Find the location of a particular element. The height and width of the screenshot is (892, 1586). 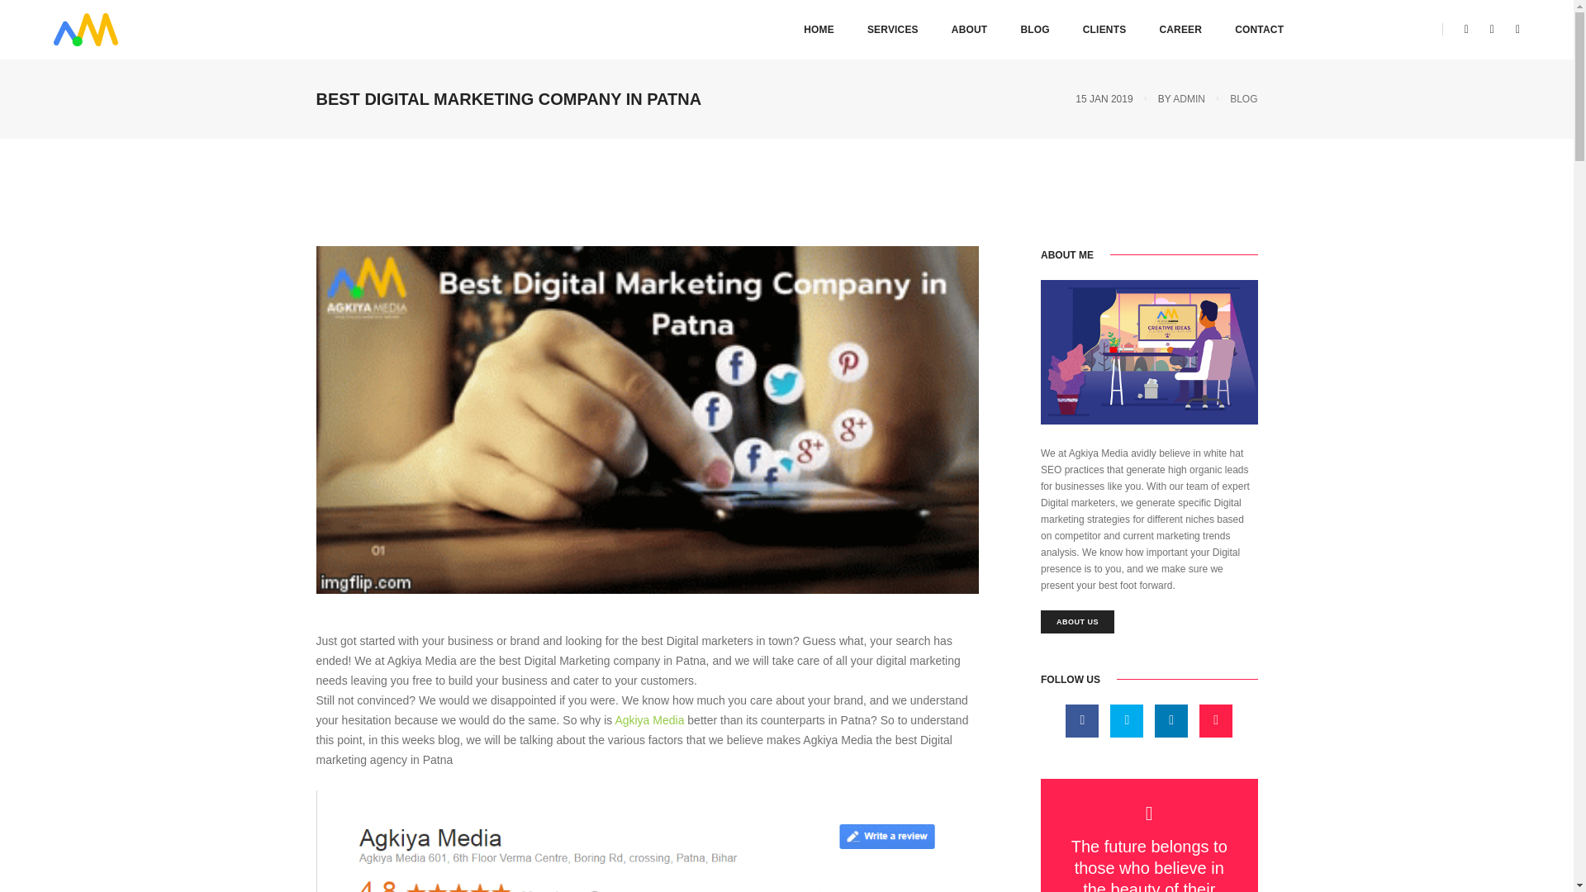

Career is located at coordinates (1180, 30).